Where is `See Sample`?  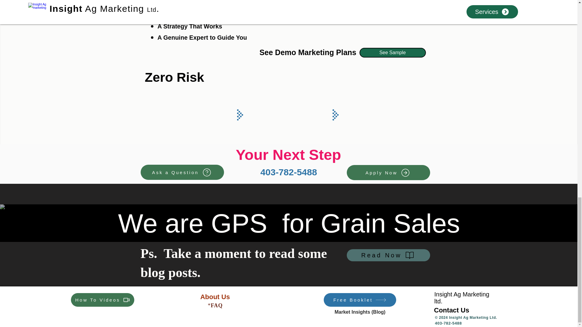
See Sample is located at coordinates (393, 53).